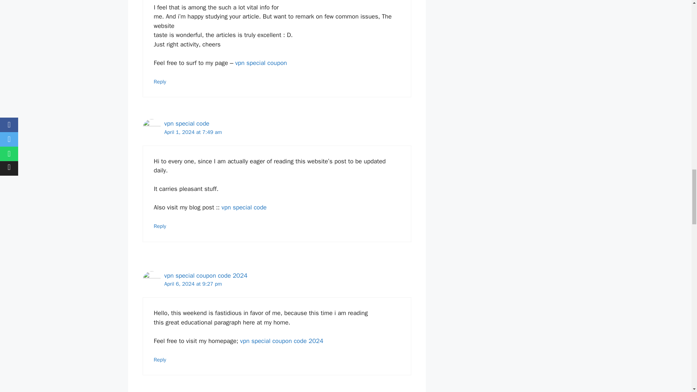 The image size is (697, 392). What do you see at coordinates (160, 82) in the screenshot?
I see `Reply` at bounding box center [160, 82].